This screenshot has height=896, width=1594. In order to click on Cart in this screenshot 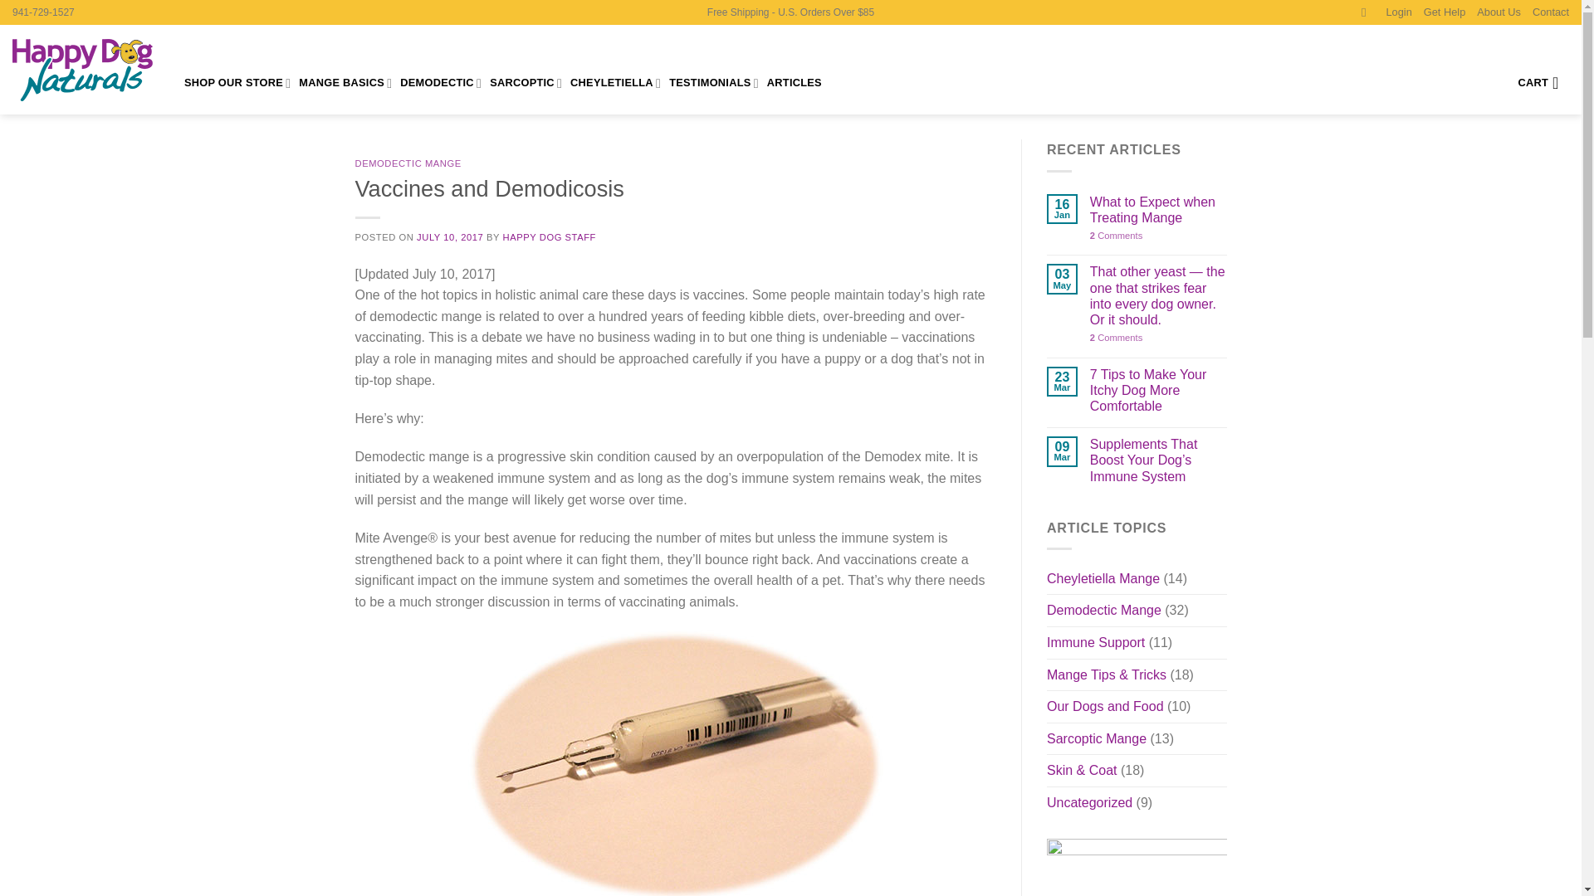, I will do `click(1543, 83)`.